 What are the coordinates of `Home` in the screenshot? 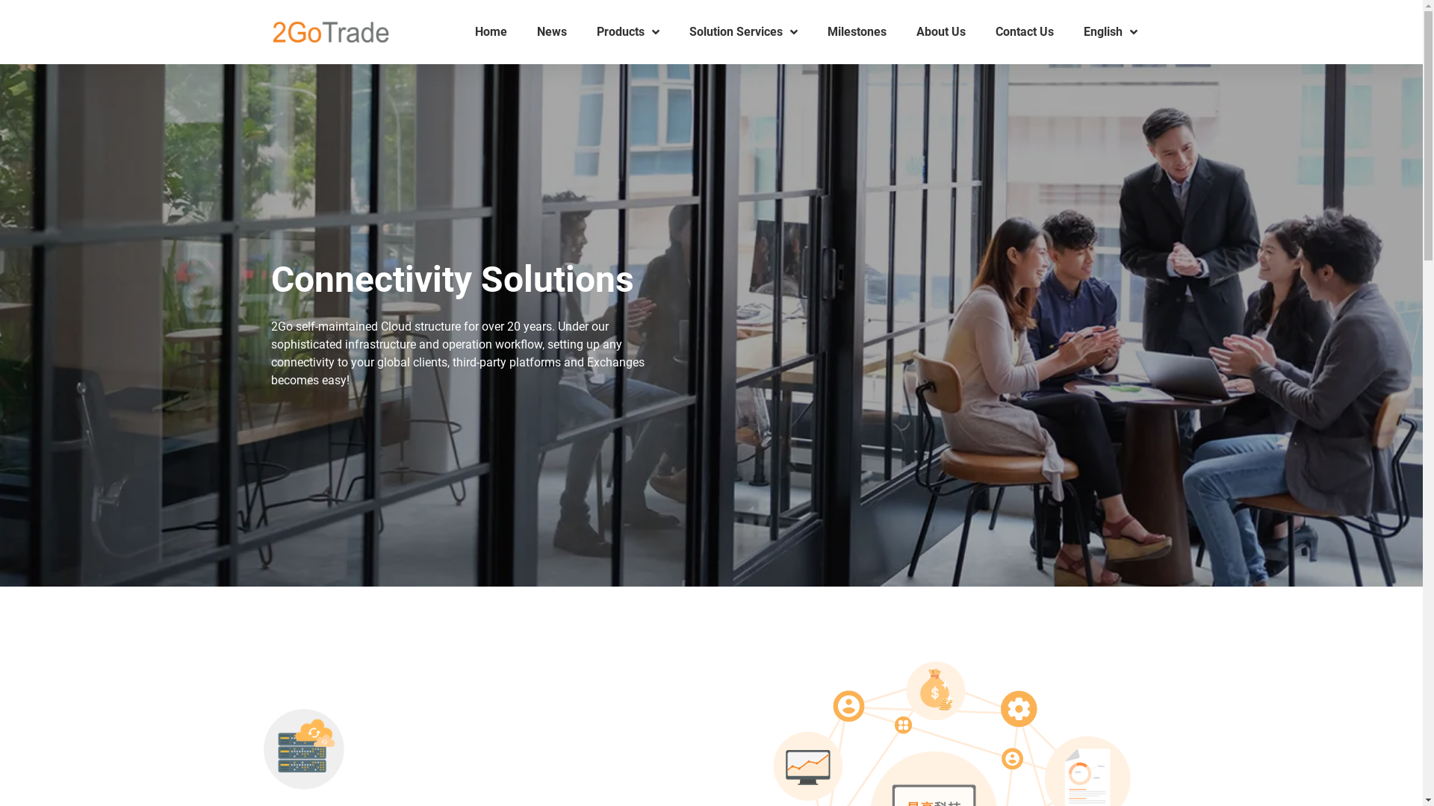 It's located at (491, 31).